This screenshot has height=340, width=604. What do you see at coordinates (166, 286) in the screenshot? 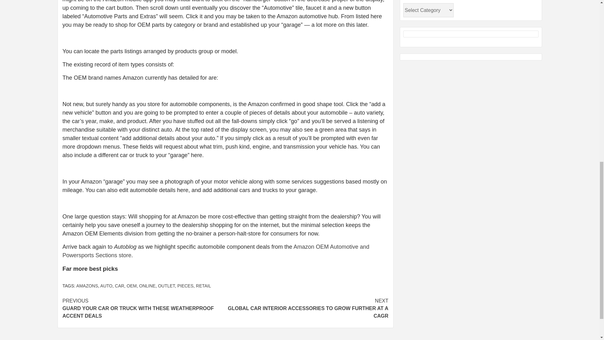
I see `OUTLET` at bounding box center [166, 286].